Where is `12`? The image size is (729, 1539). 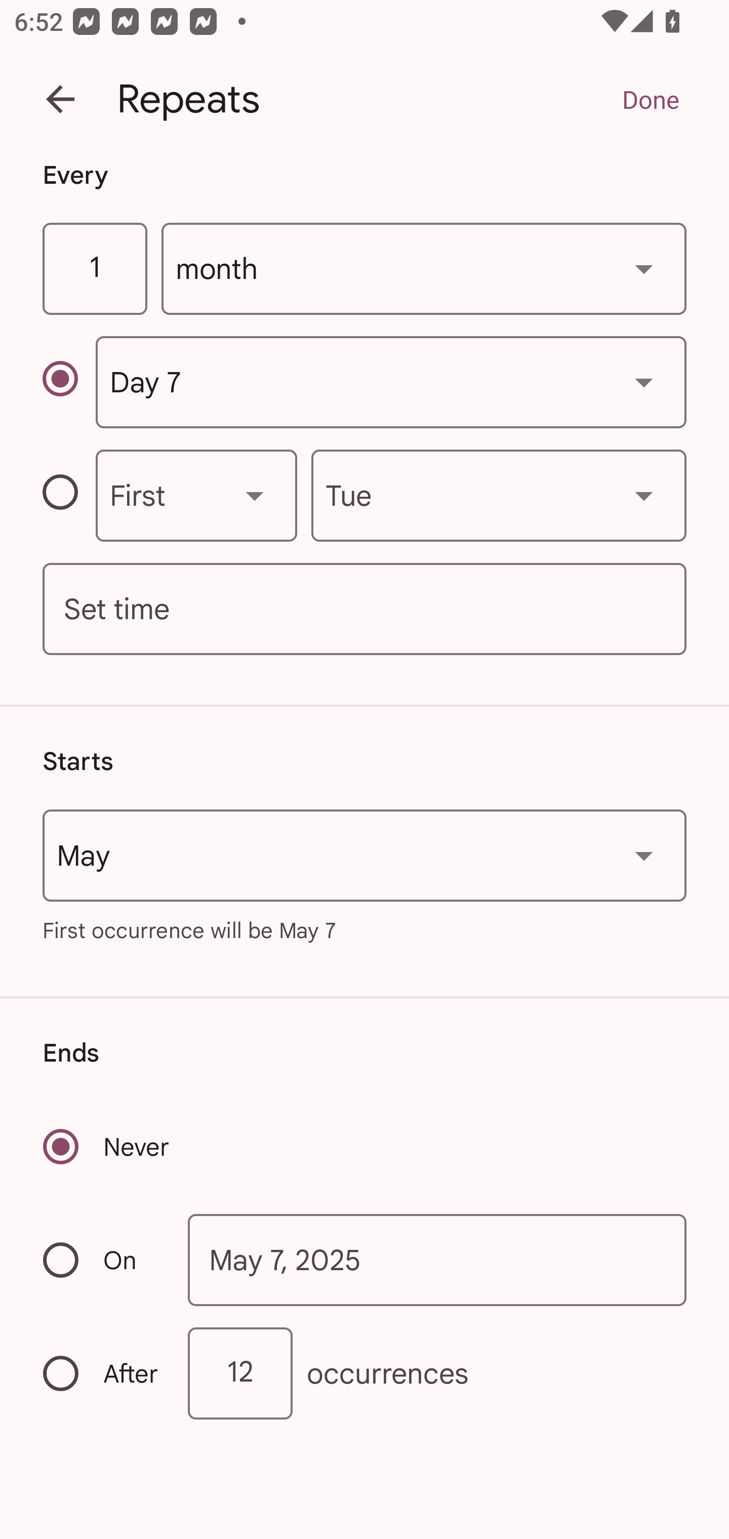 12 is located at coordinates (240, 1372).